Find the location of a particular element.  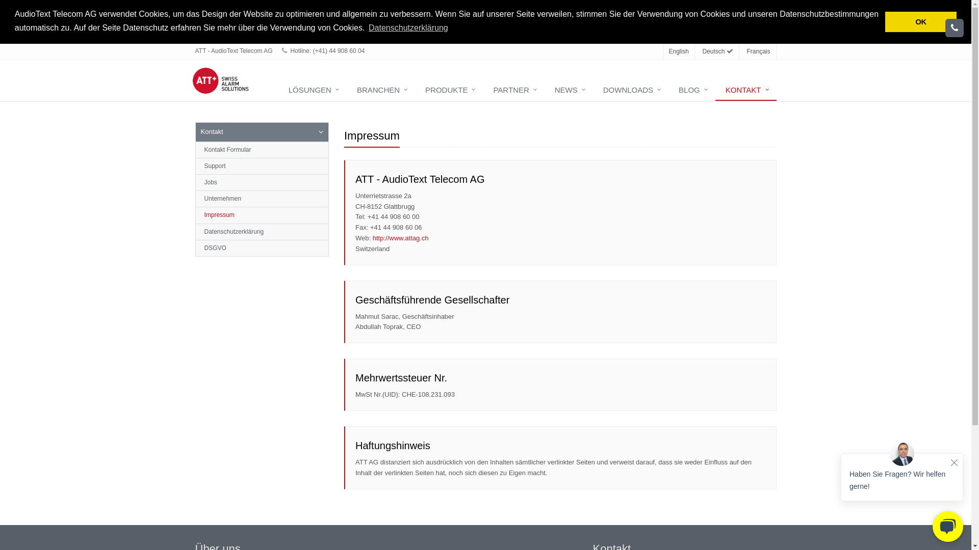

PARTNER is located at coordinates (513, 91).